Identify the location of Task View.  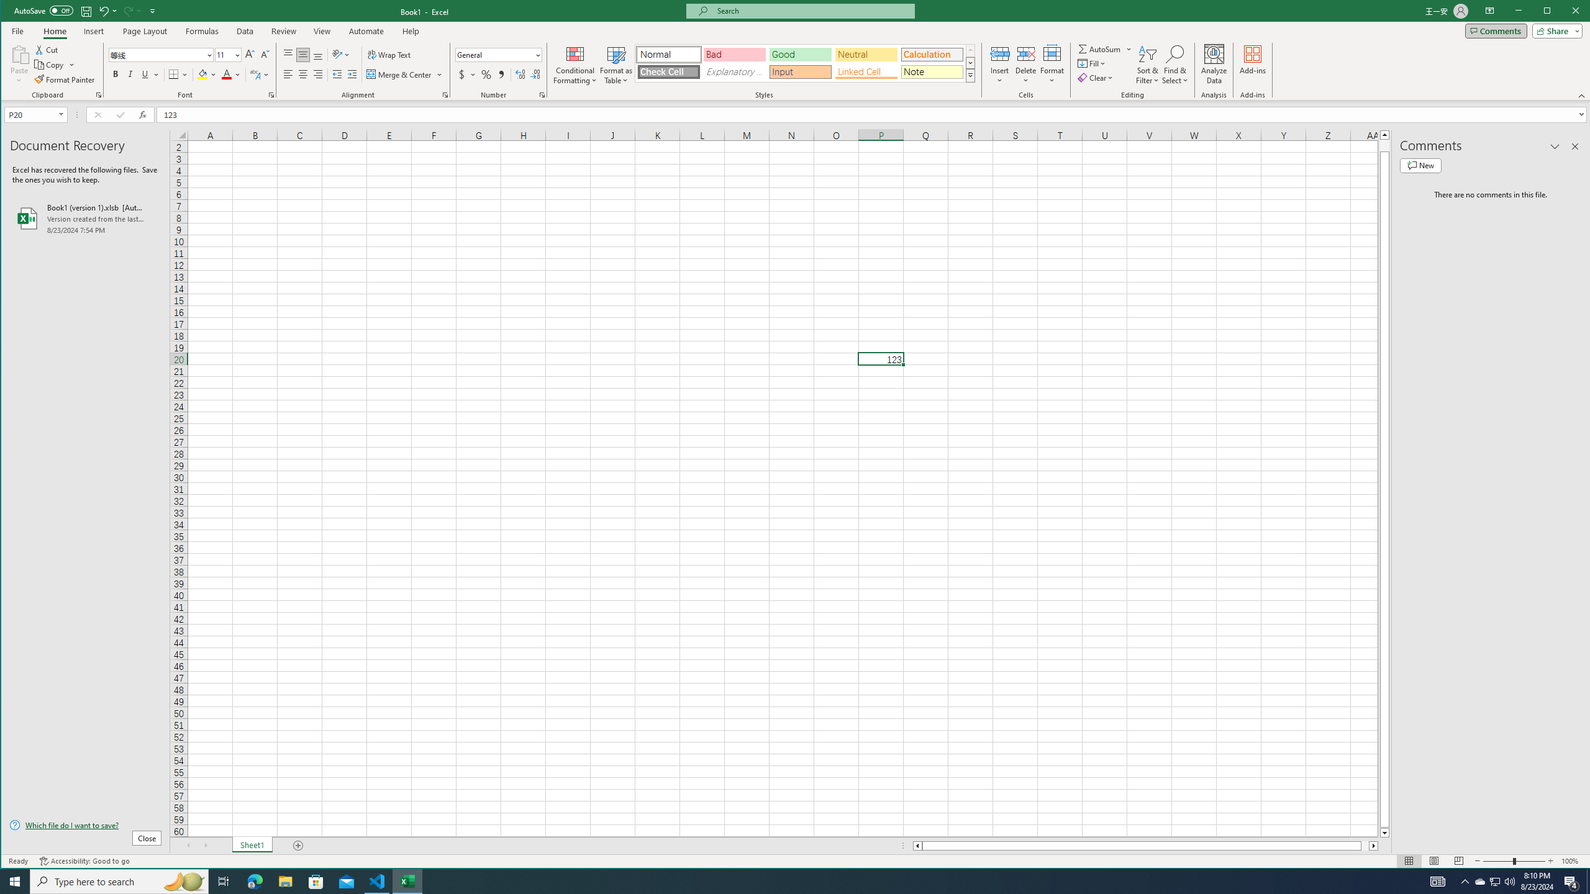
(224, 882).